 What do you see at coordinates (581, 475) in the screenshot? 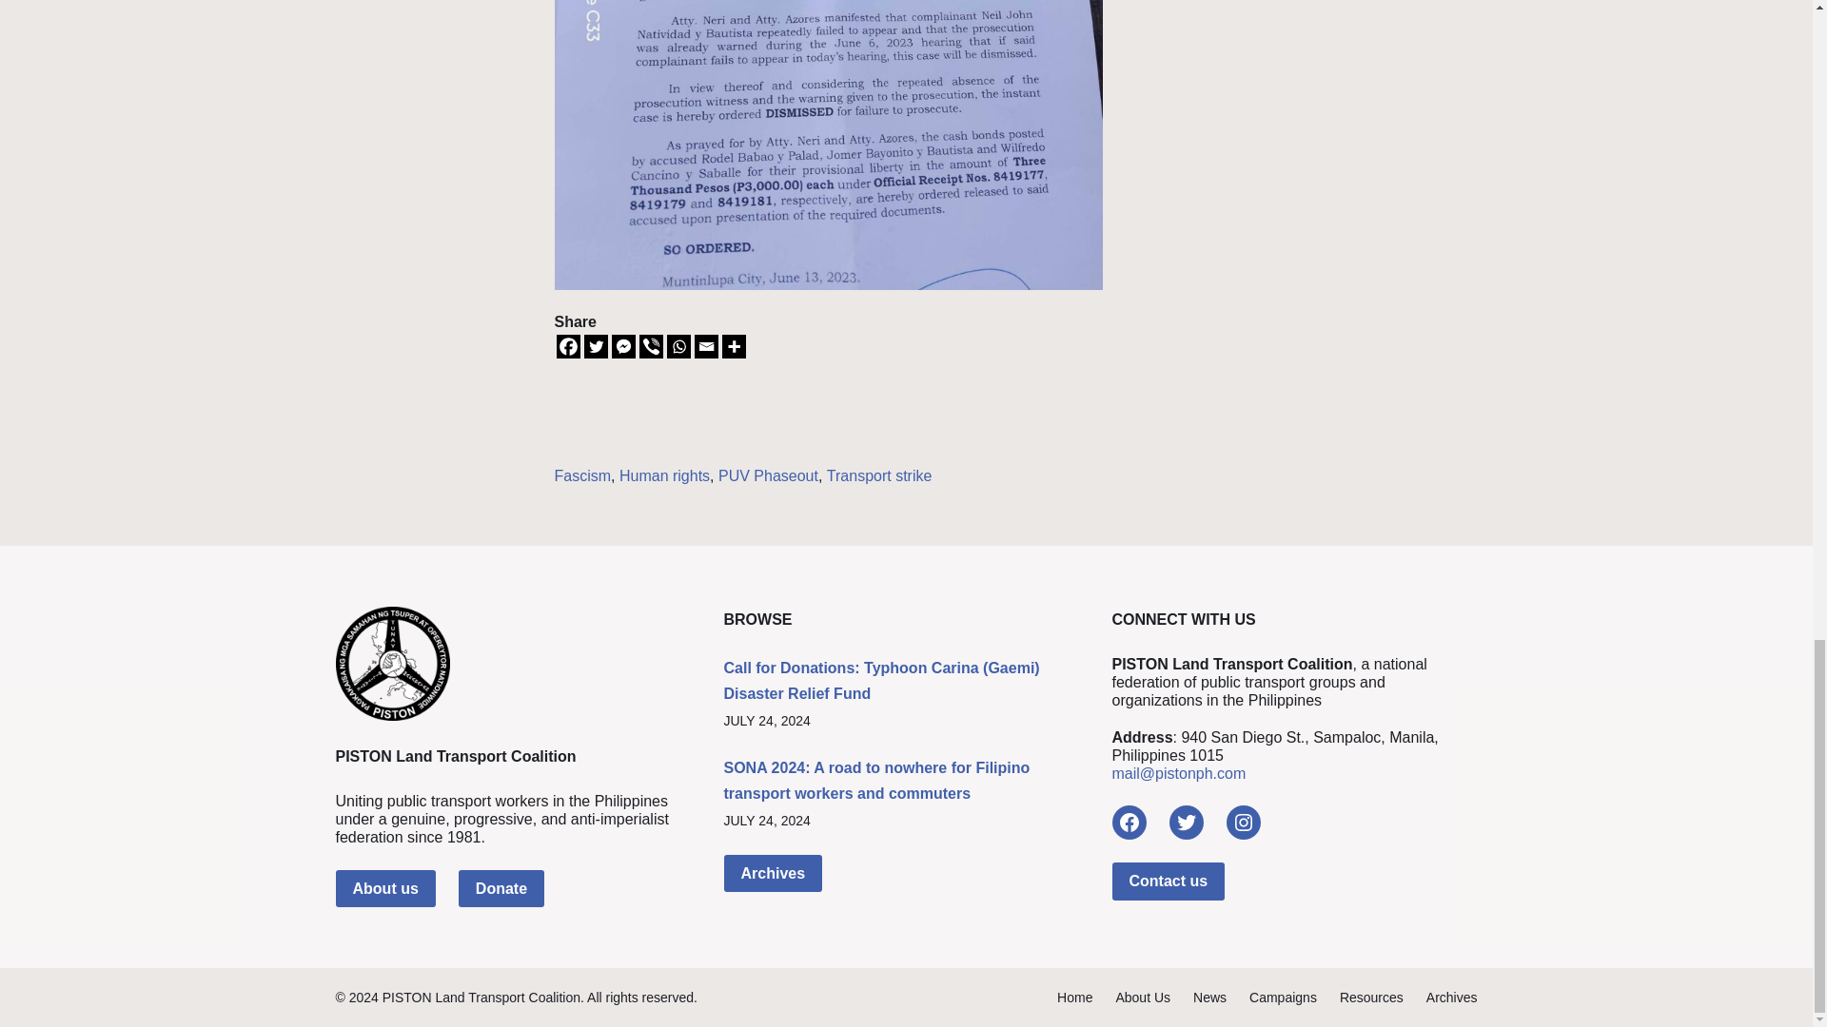
I see `Fascism` at bounding box center [581, 475].